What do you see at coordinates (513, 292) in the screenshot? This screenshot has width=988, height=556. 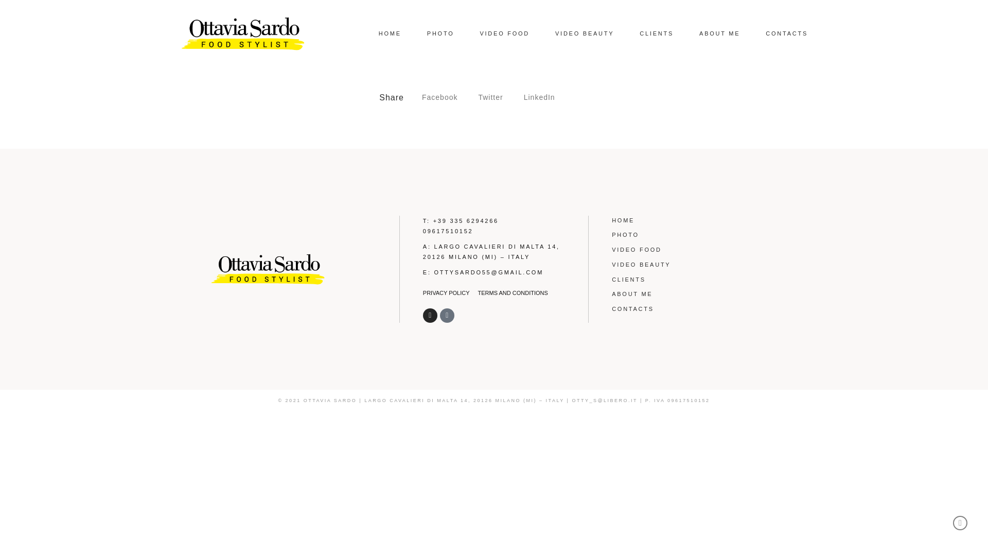 I see `TERMS AND CONDITIONS` at bounding box center [513, 292].